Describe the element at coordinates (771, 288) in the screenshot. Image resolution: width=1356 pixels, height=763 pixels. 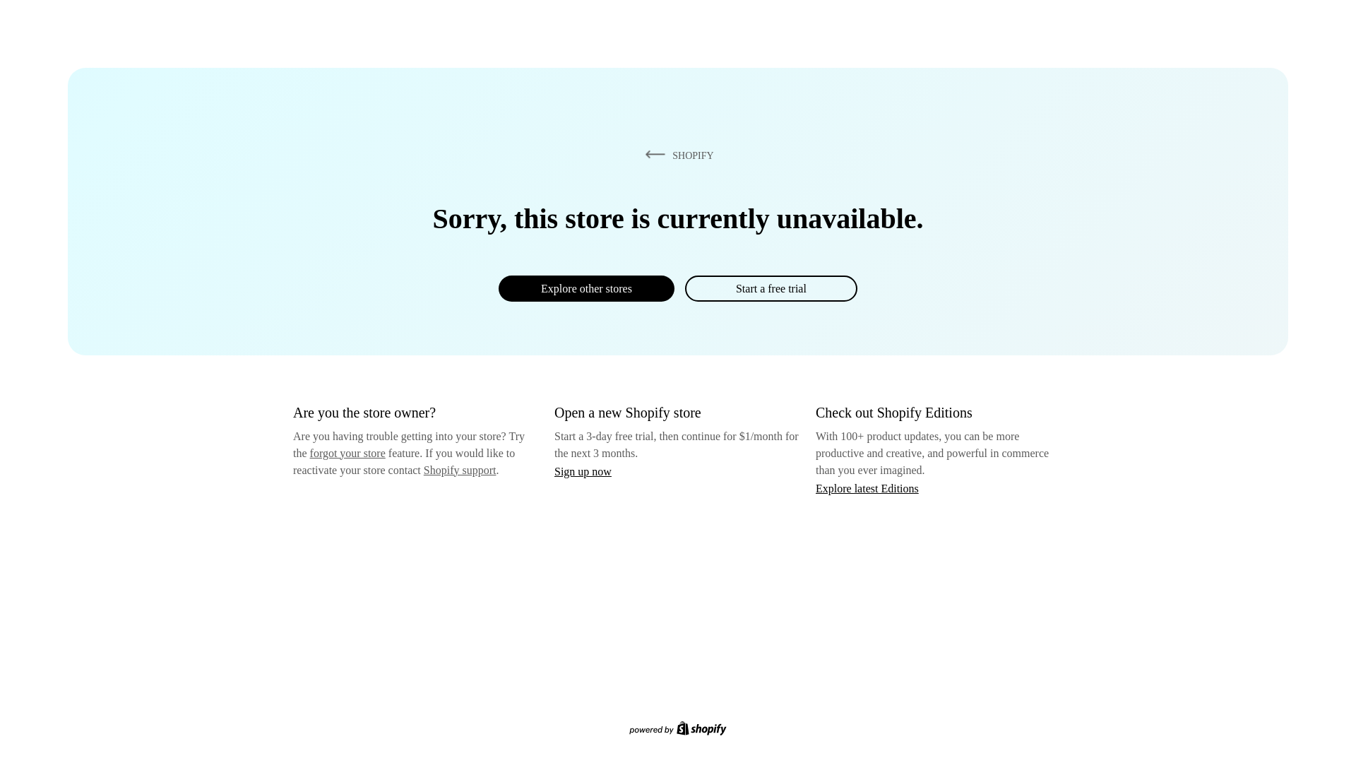
I see `Start a free trial` at that location.